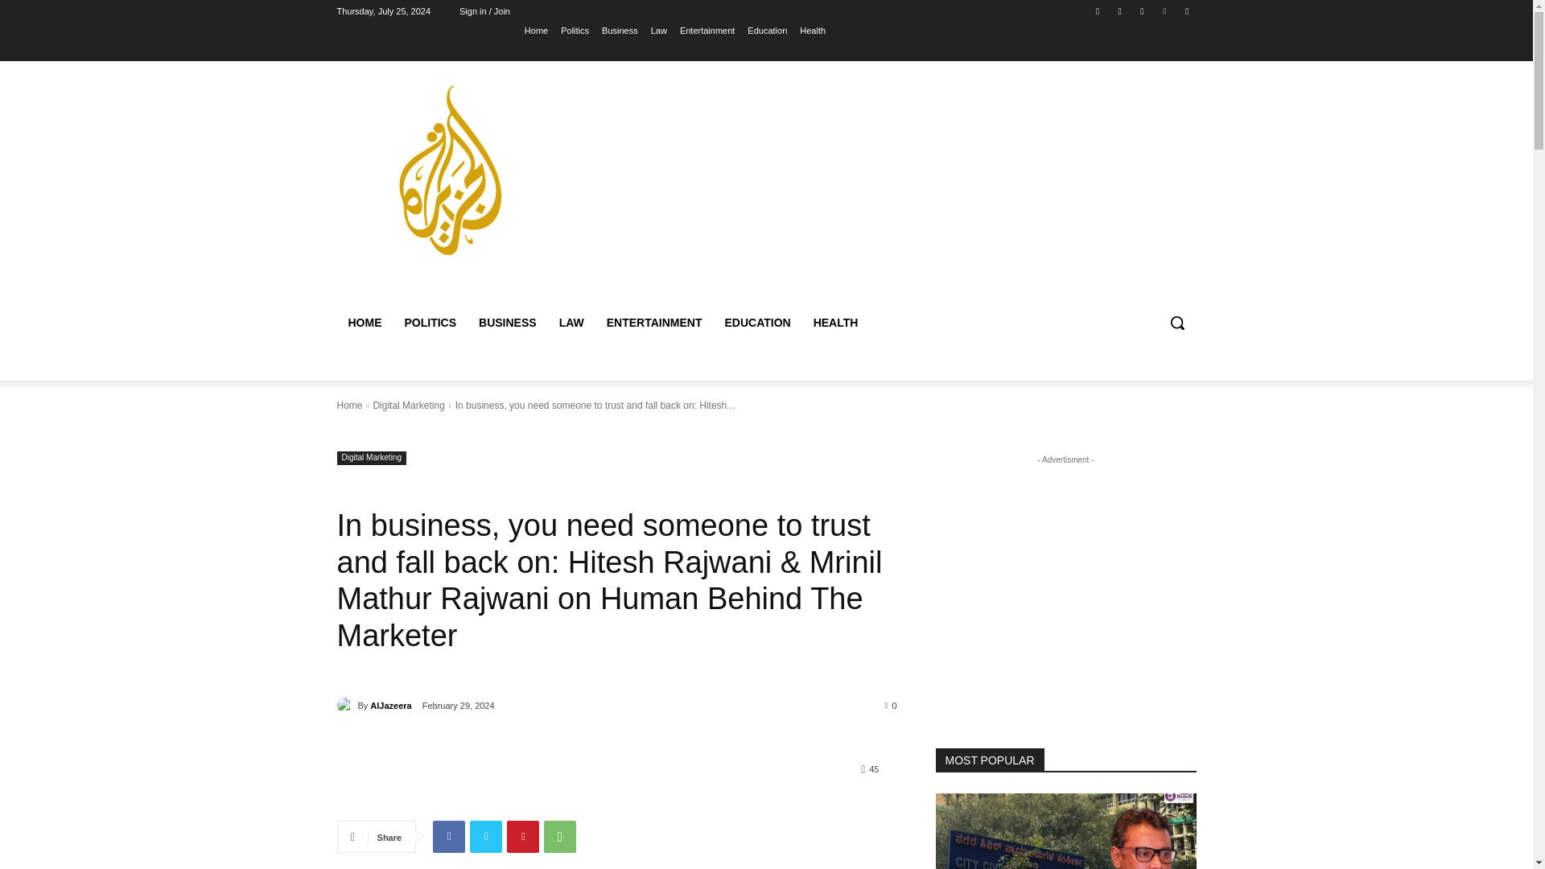 The width and height of the screenshot is (1545, 869). What do you see at coordinates (346, 705) in the screenshot?
I see `AlJazeera` at bounding box center [346, 705].